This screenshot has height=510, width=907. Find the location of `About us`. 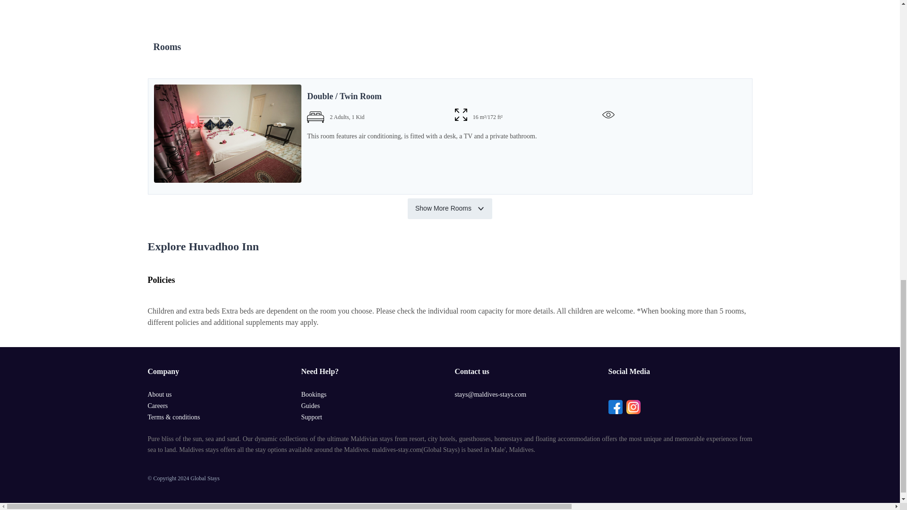

About us is located at coordinates (159, 395).